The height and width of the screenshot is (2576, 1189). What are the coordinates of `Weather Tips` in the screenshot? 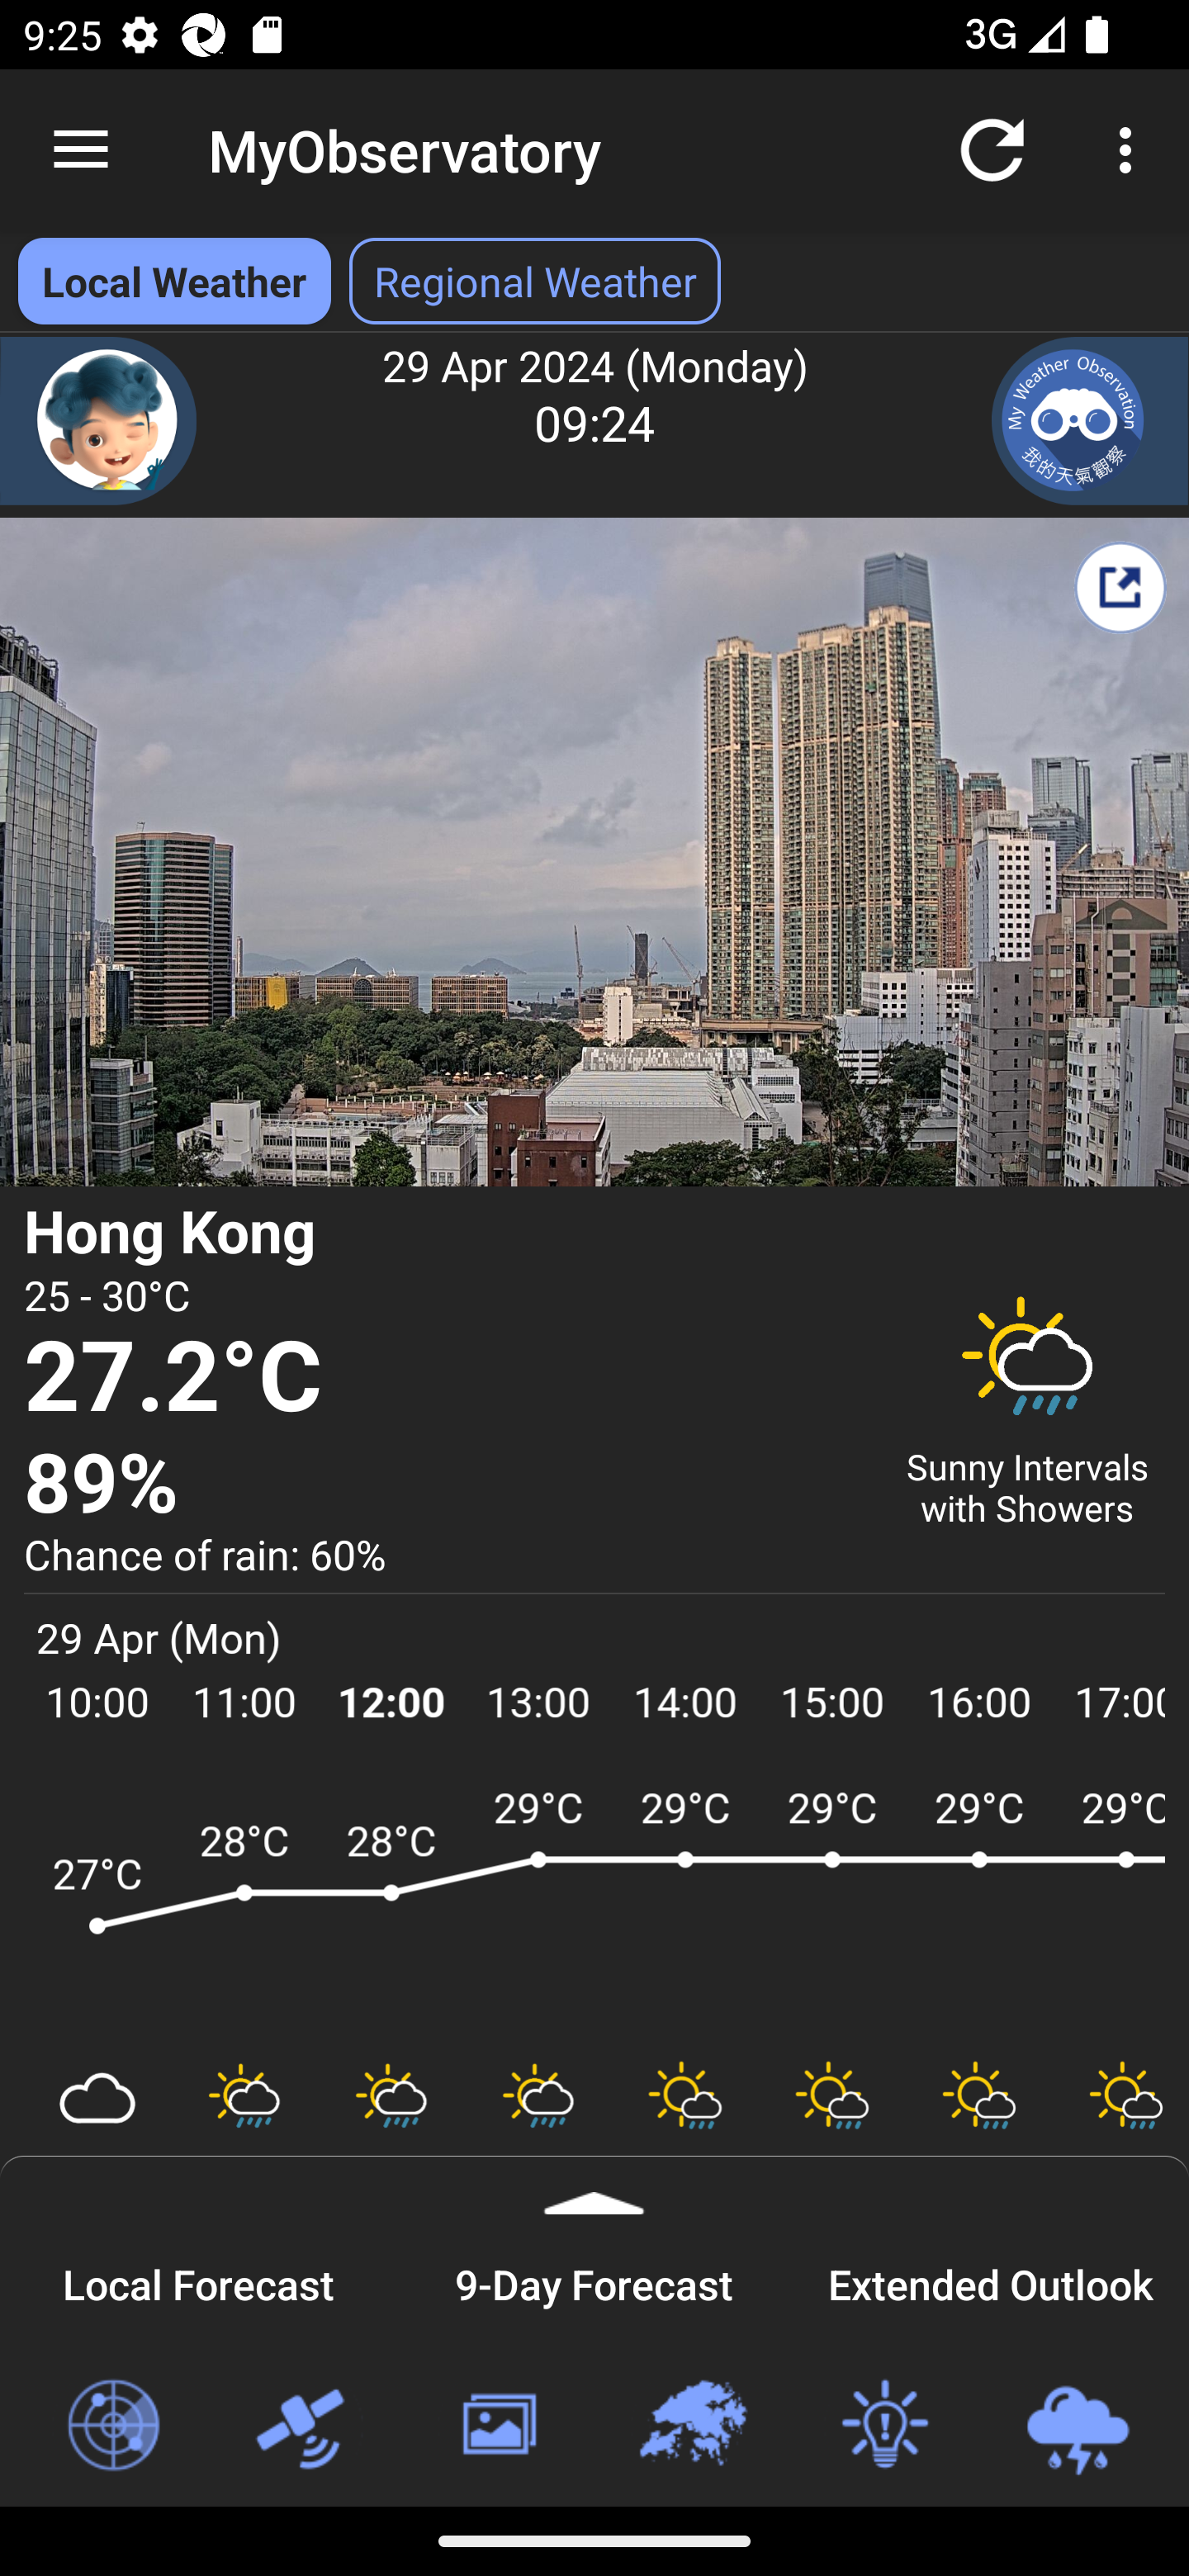 It's located at (883, 2426).